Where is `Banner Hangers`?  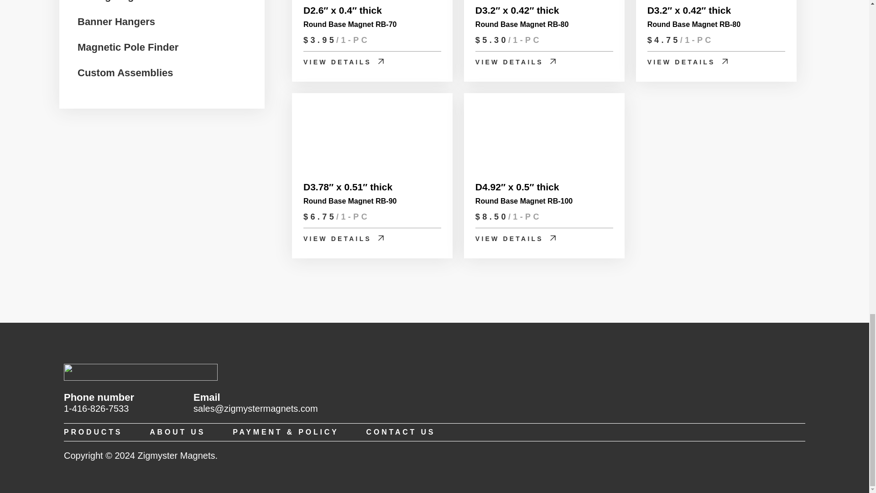 Banner Hangers is located at coordinates (116, 21).